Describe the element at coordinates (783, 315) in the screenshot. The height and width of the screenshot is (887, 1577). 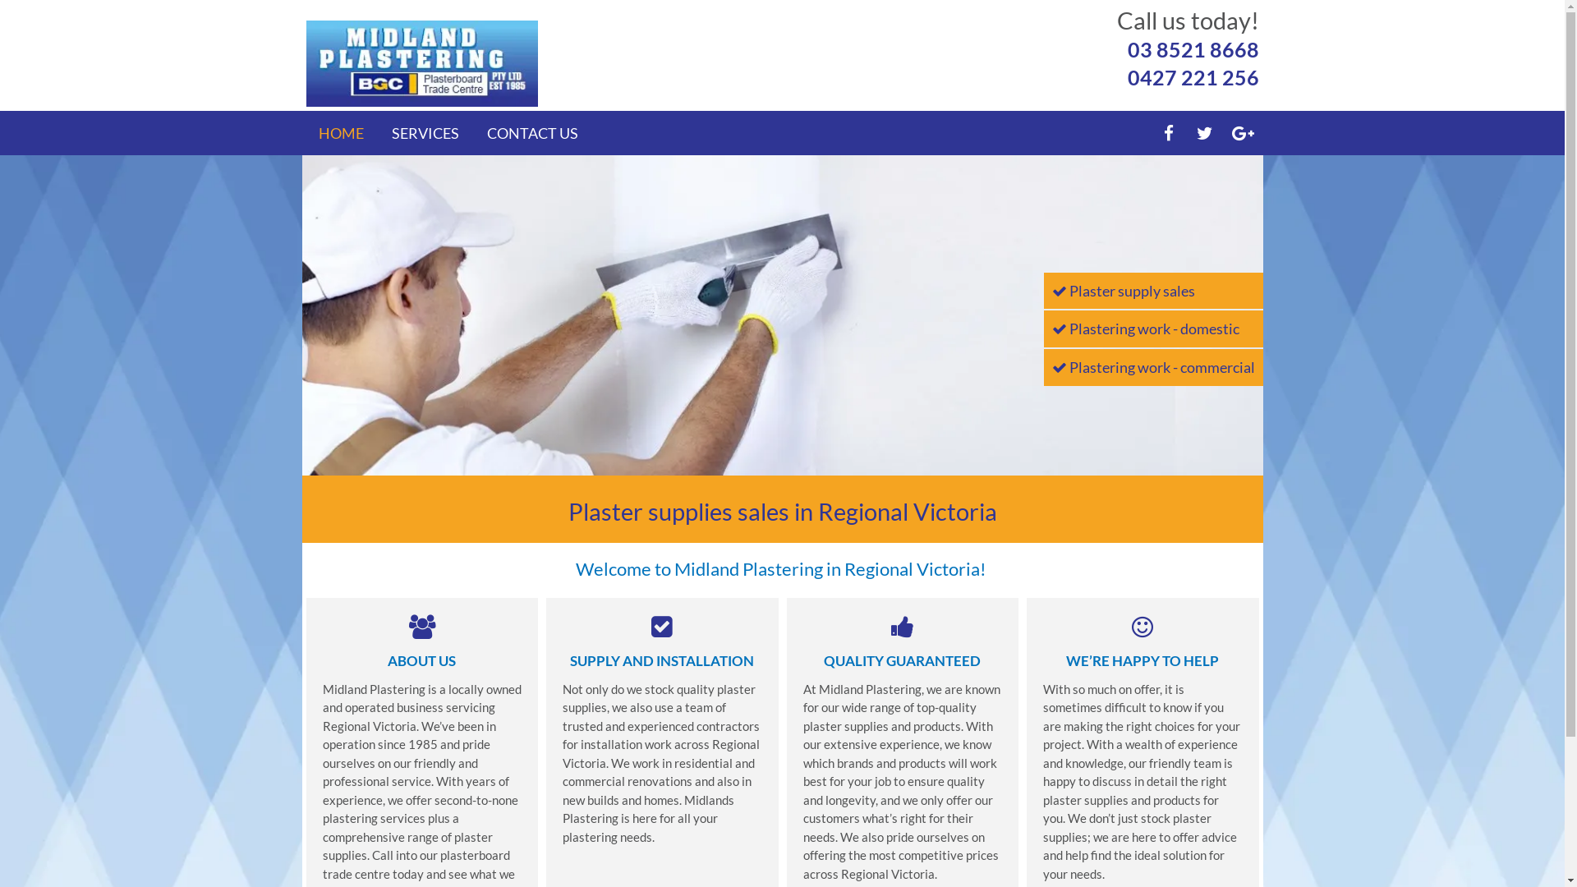
I see `midland plastering plaster work` at that location.